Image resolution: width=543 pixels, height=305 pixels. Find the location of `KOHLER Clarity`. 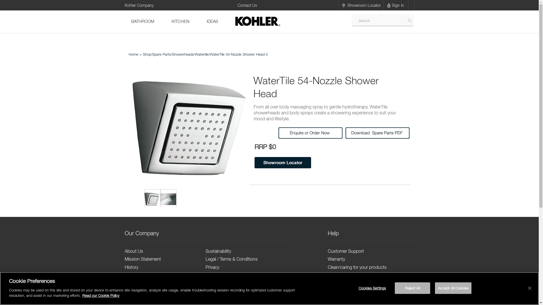

KOHLER Clarity is located at coordinates (140, 300).